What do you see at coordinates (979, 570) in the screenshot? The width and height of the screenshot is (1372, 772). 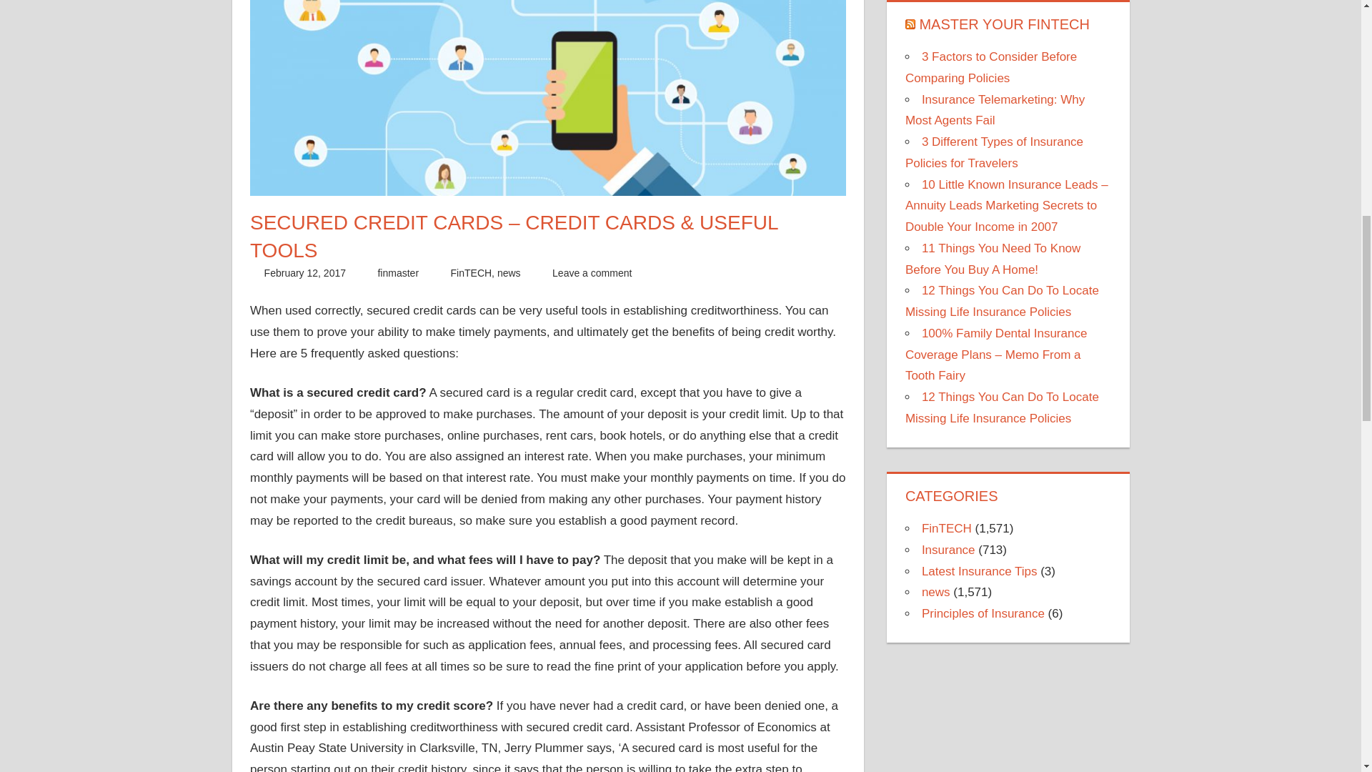 I see `Latest Insurance Tips` at bounding box center [979, 570].